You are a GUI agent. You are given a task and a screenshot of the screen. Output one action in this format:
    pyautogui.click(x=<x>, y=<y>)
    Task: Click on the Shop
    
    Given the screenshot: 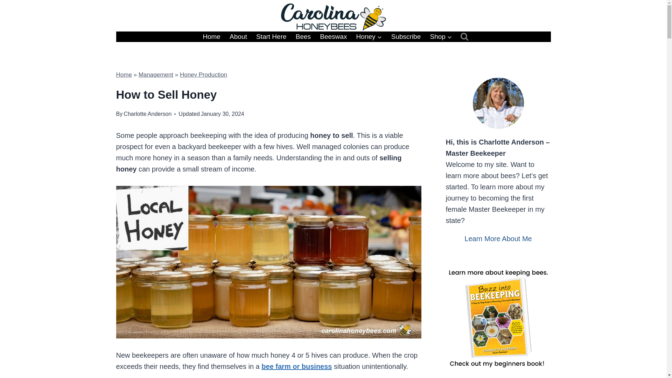 What is the action you would take?
    pyautogui.click(x=441, y=36)
    